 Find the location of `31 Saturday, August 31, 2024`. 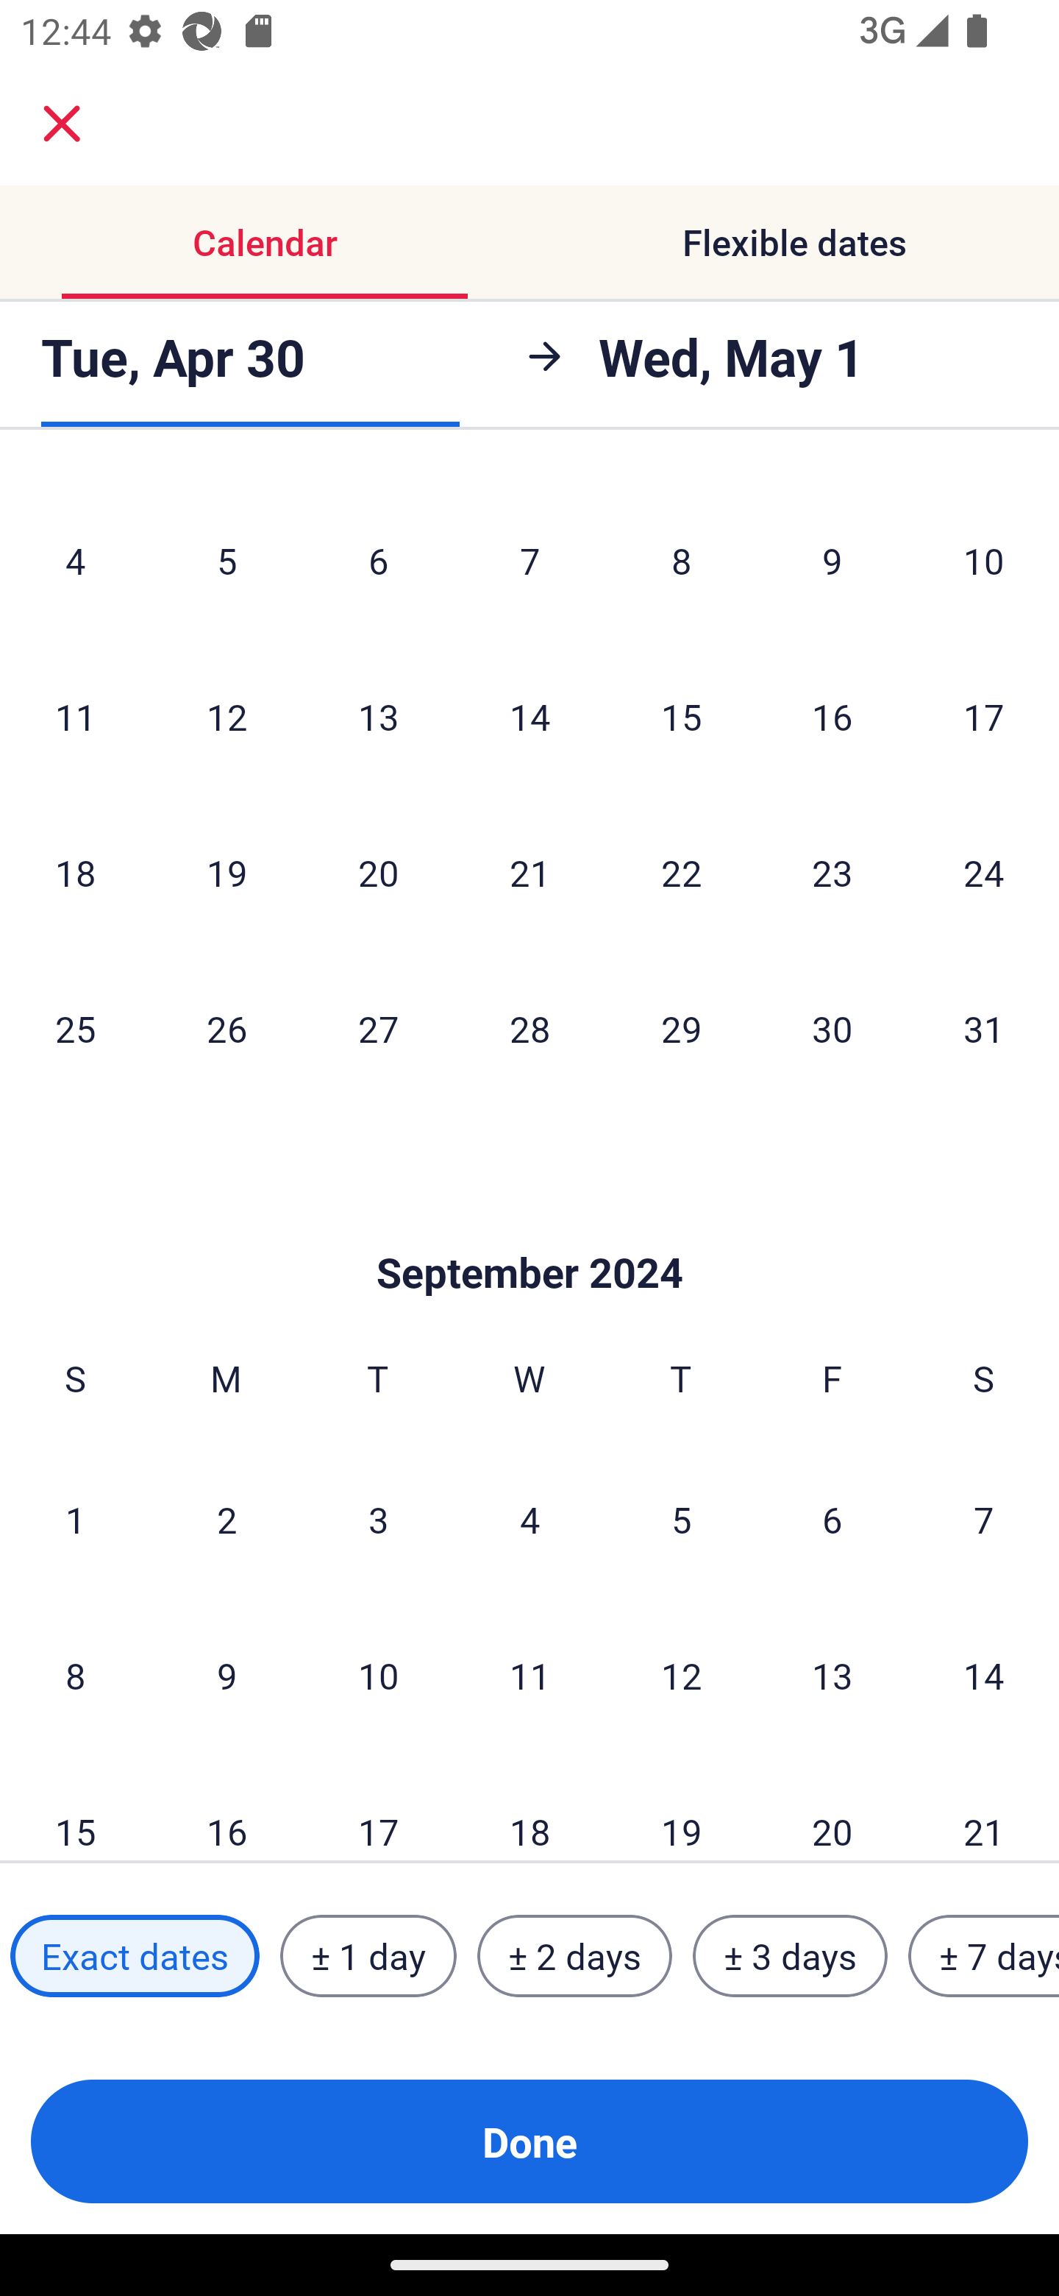

31 Saturday, August 31, 2024 is located at coordinates (984, 1028).